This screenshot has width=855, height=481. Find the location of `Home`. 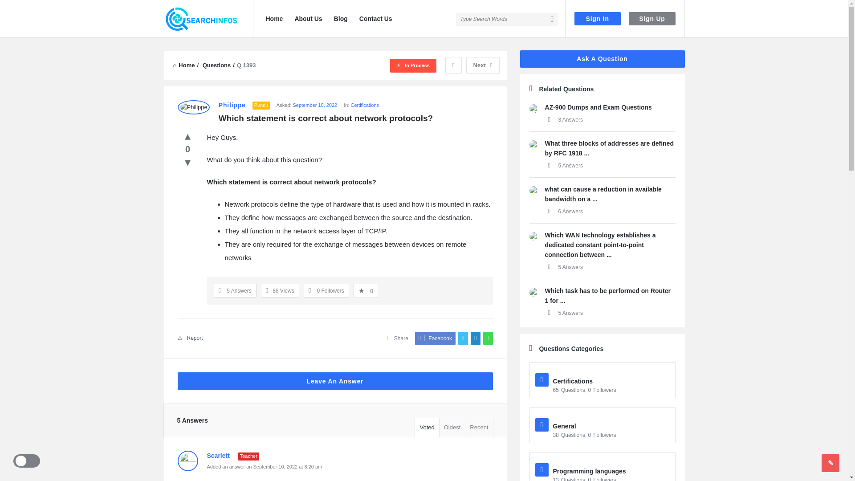

Home is located at coordinates (183, 65).